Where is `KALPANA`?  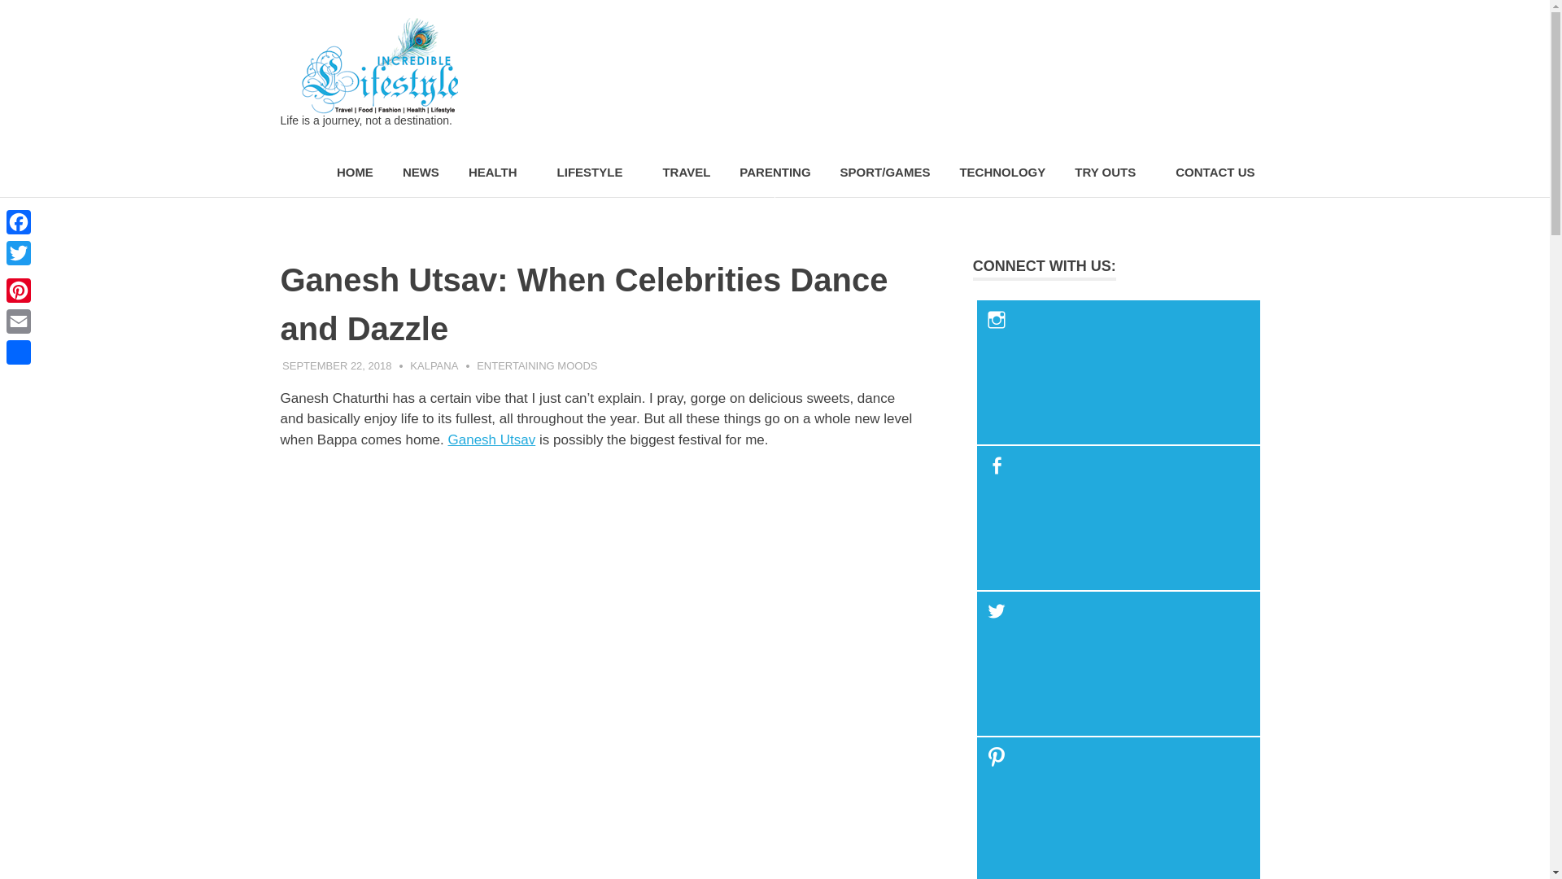 KALPANA is located at coordinates (433, 365).